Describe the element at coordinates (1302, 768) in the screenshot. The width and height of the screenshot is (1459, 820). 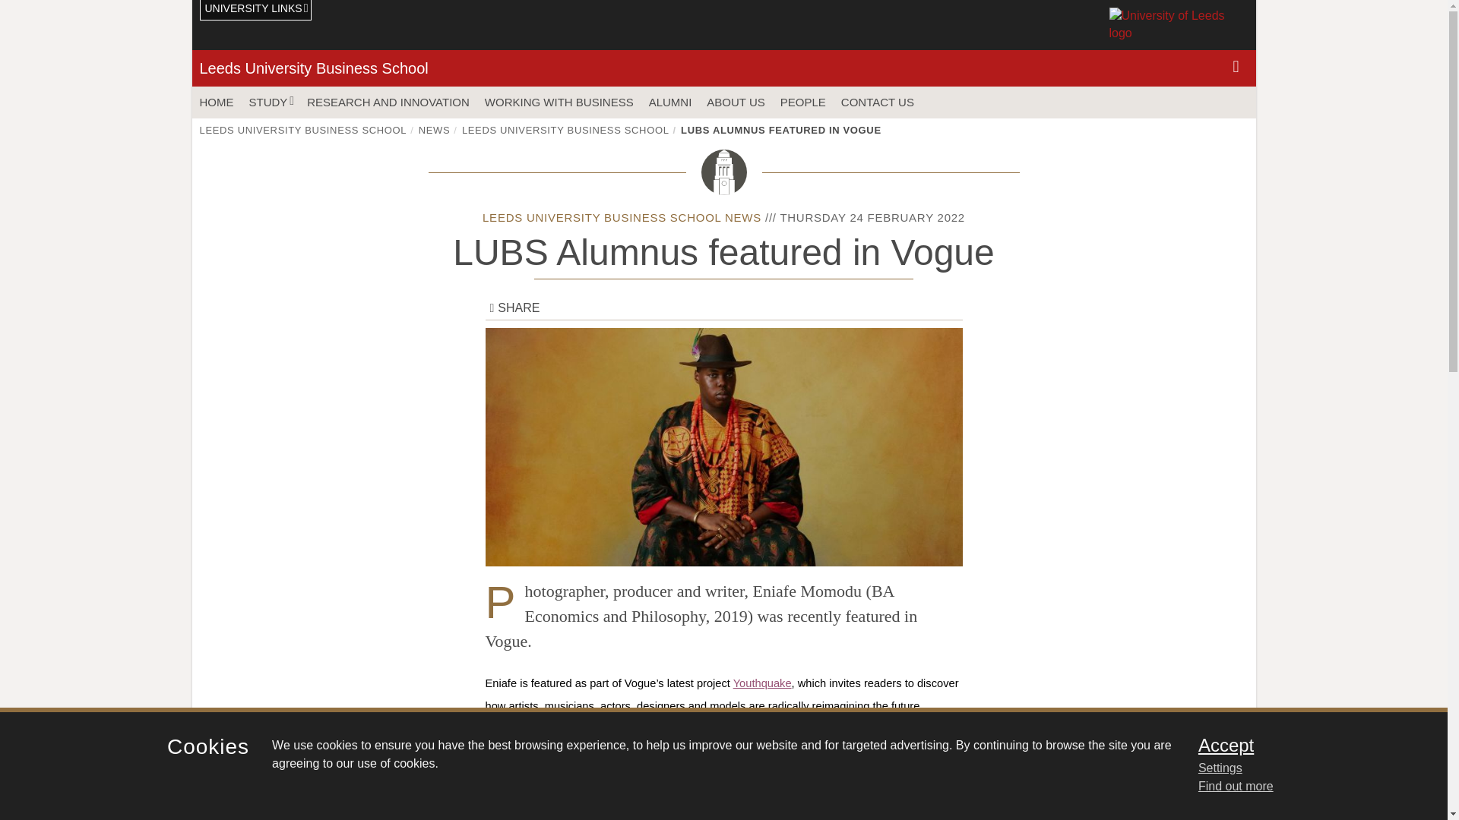
I see `Settings` at that location.